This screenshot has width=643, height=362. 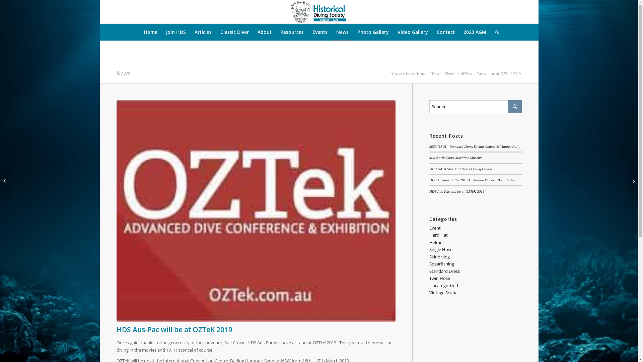 I want to click on Twin Hose, so click(x=440, y=278).